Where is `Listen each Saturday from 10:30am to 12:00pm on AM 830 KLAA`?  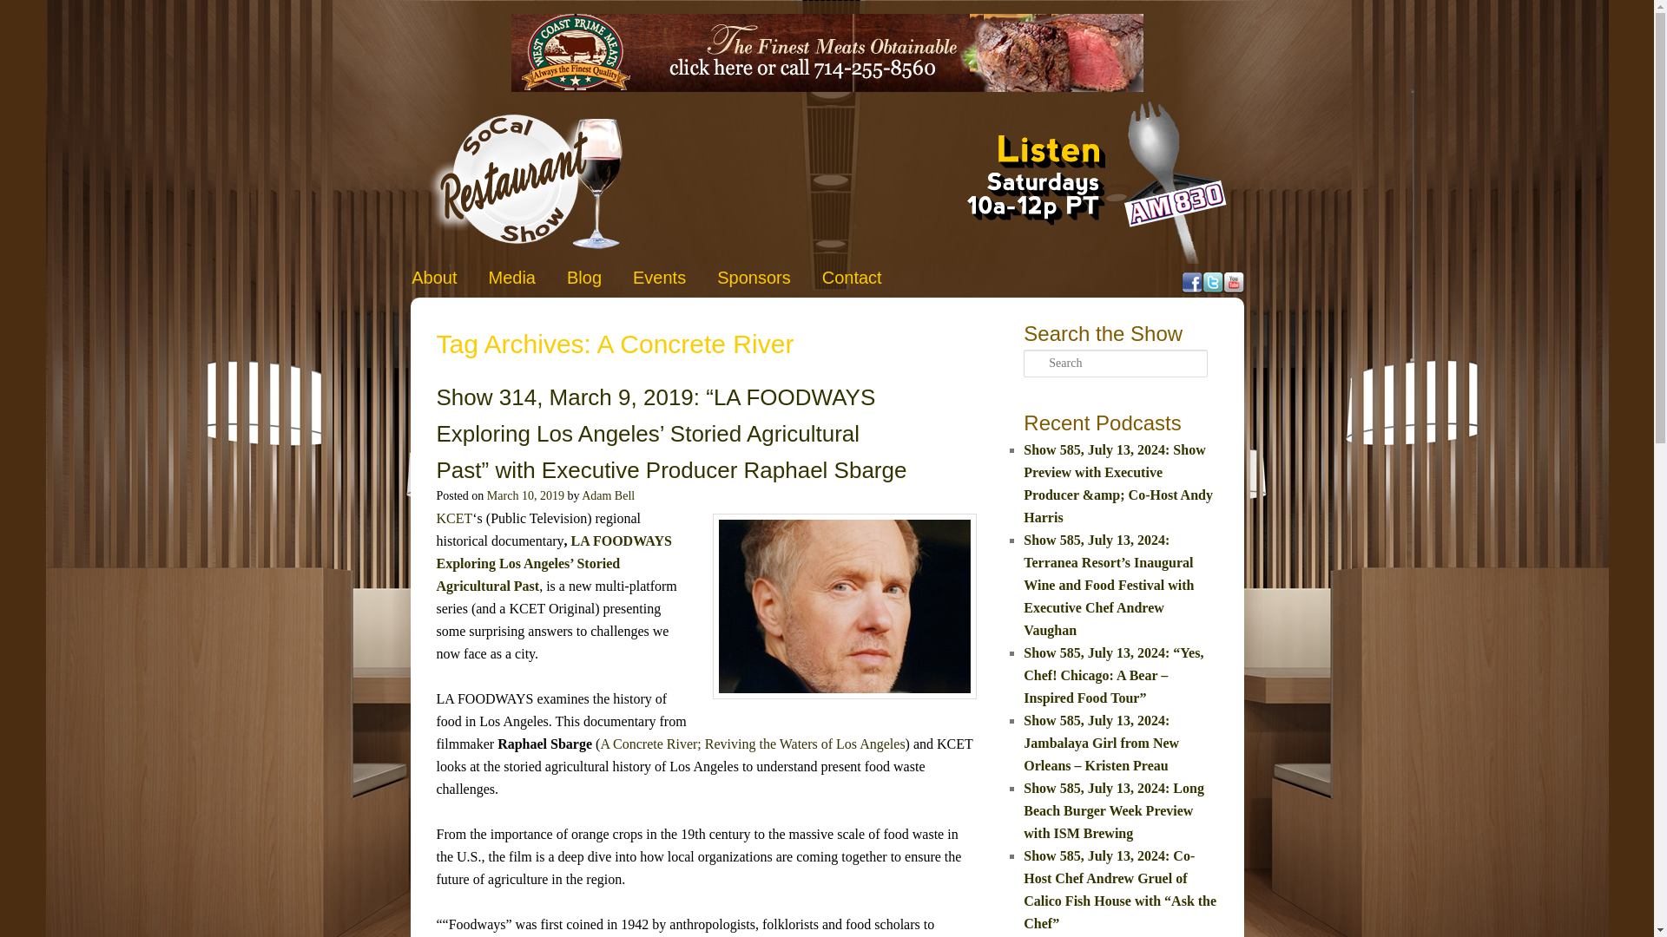
Listen each Saturday from 10:30am to 12:00pm on AM 830 KLAA is located at coordinates (1063, 181).